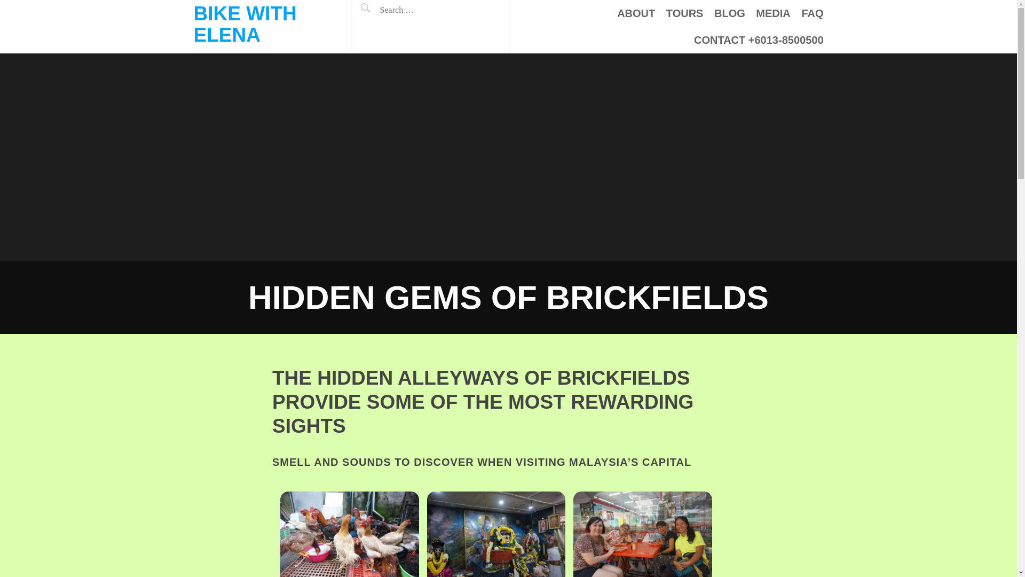 The width and height of the screenshot is (1025, 577). Describe the element at coordinates (381, 10) in the screenshot. I see `Search` at that location.